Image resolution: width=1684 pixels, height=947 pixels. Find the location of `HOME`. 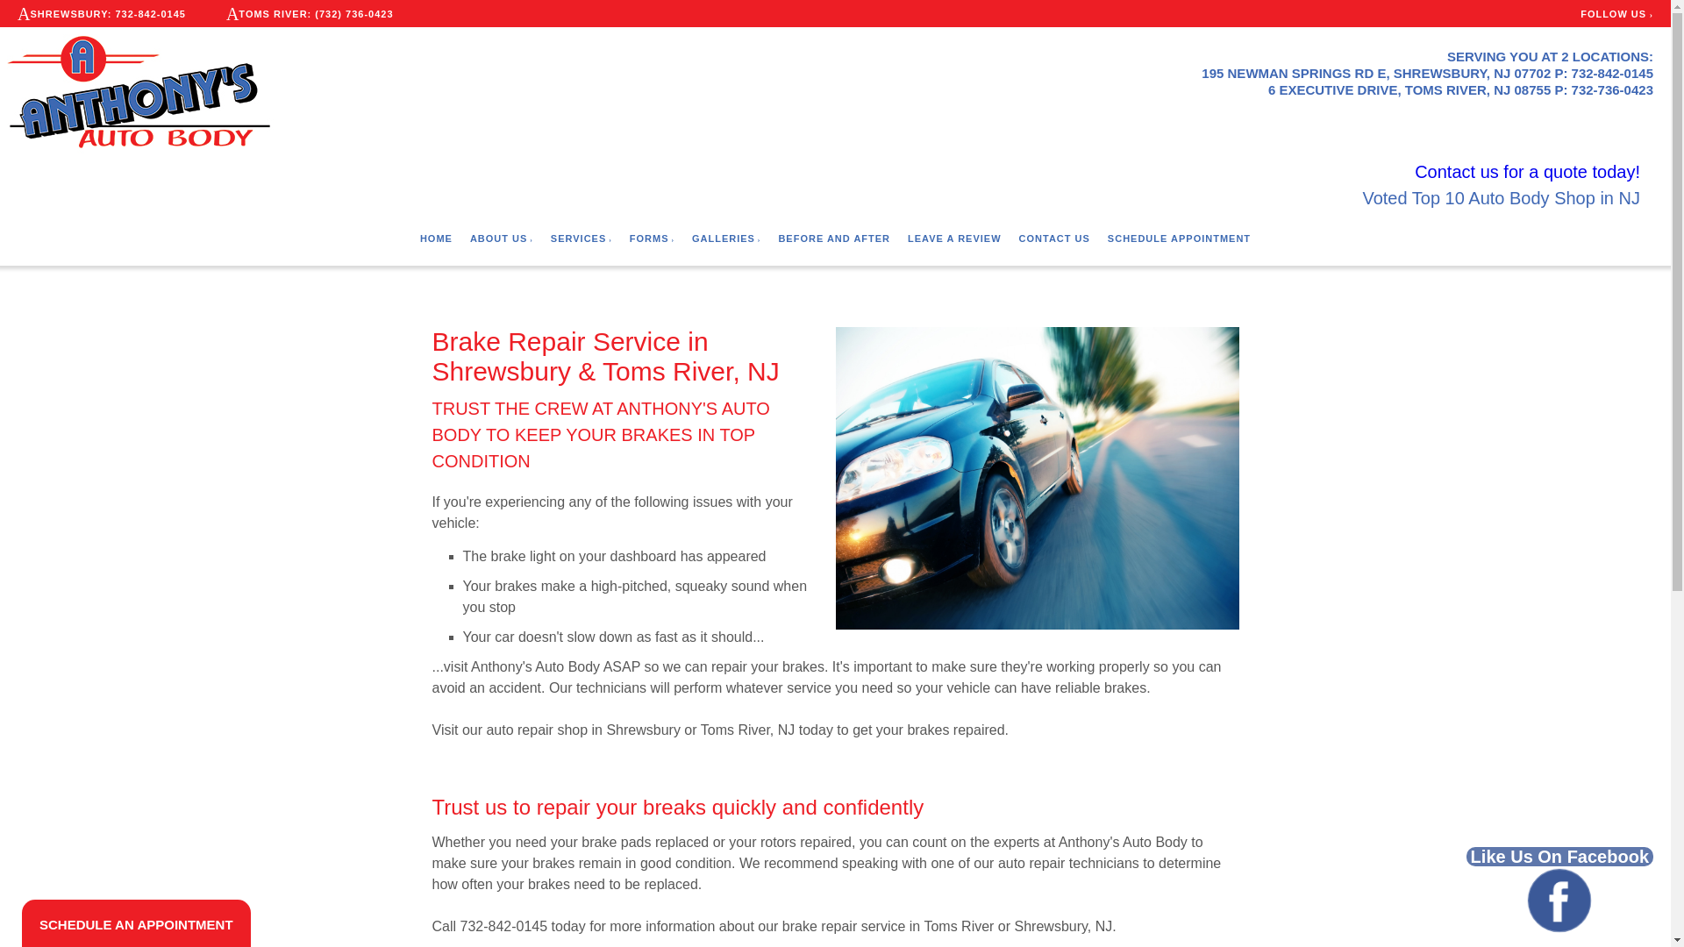

HOME is located at coordinates (436, 239).